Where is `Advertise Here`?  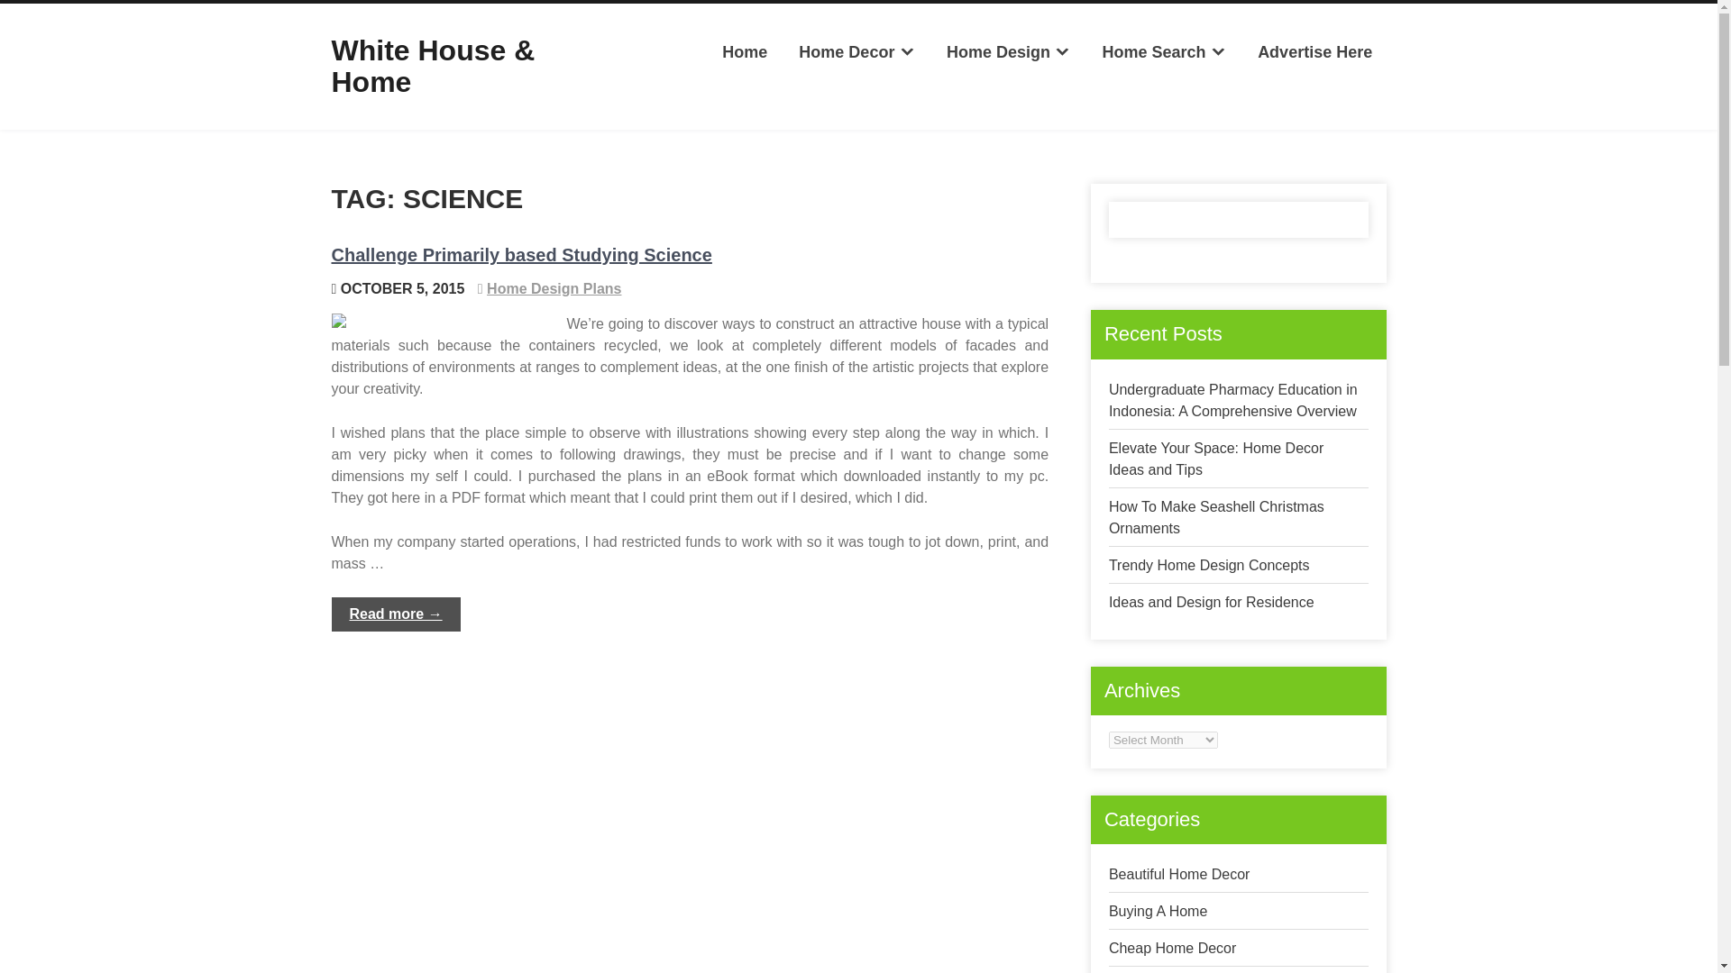
Advertise Here is located at coordinates (1314, 52).